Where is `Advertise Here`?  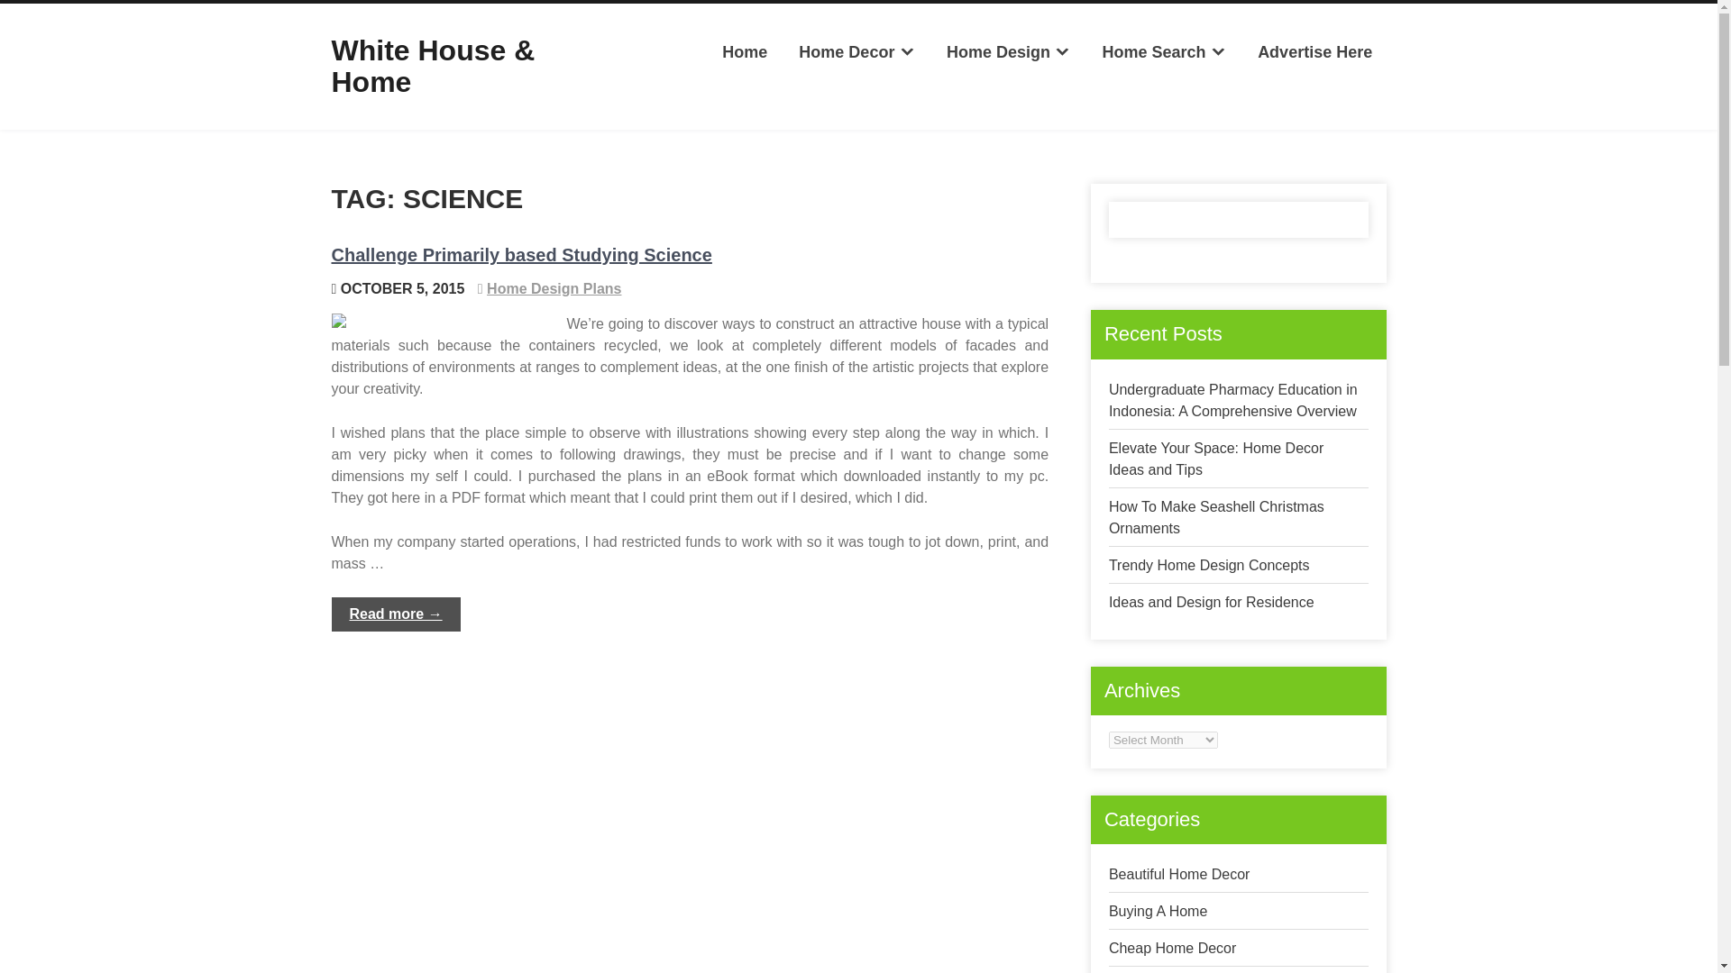
Advertise Here is located at coordinates (1314, 52).